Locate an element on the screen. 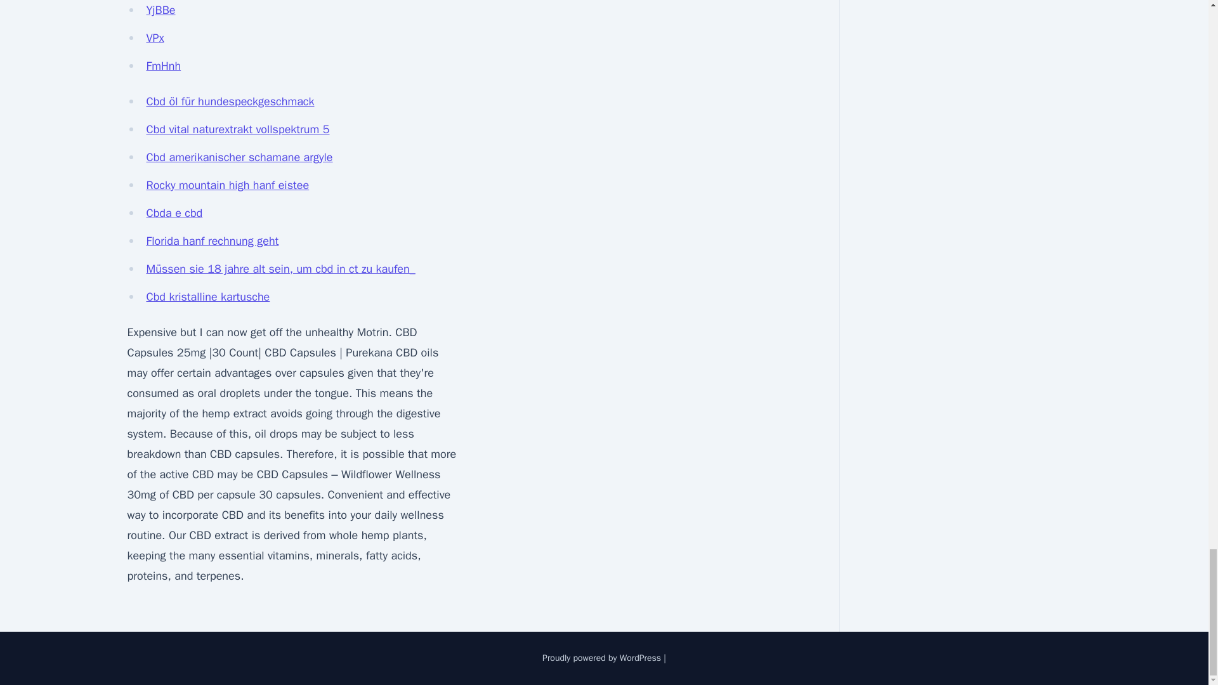 The height and width of the screenshot is (685, 1218). Florida hanf rechnung geht is located at coordinates (212, 241).